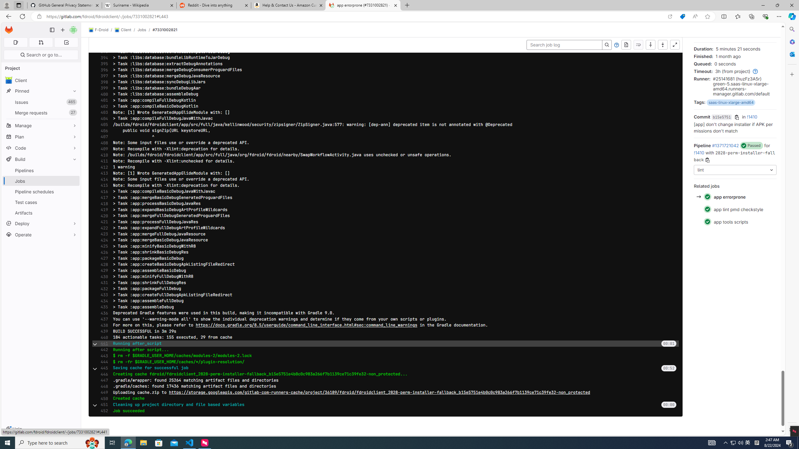  What do you see at coordinates (734, 156) in the screenshot?
I see `2828-perm-installer-fallback` at bounding box center [734, 156].